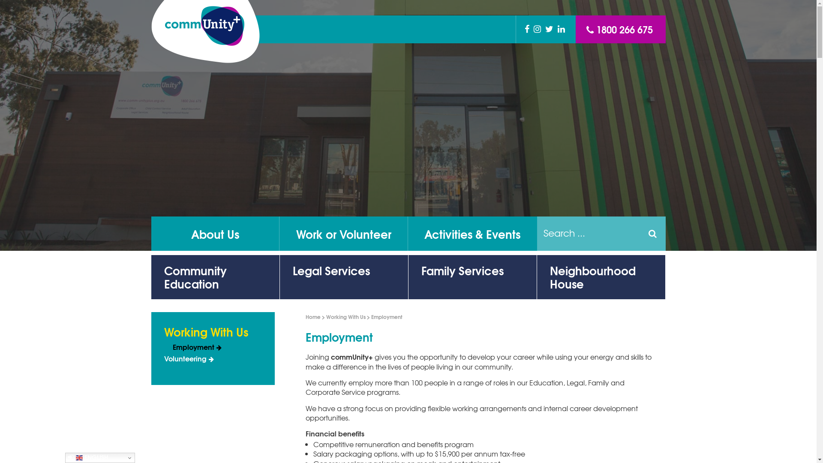 This screenshot has width=823, height=463. What do you see at coordinates (387, 316) in the screenshot?
I see `Employment` at bounding box center [387, 316].